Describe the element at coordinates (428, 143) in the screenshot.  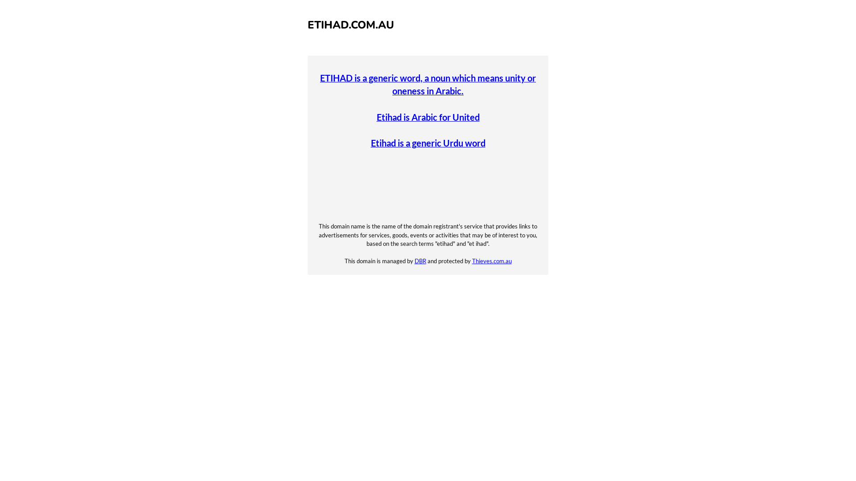
I see `Etihad is a generic Urdu word` at that location.